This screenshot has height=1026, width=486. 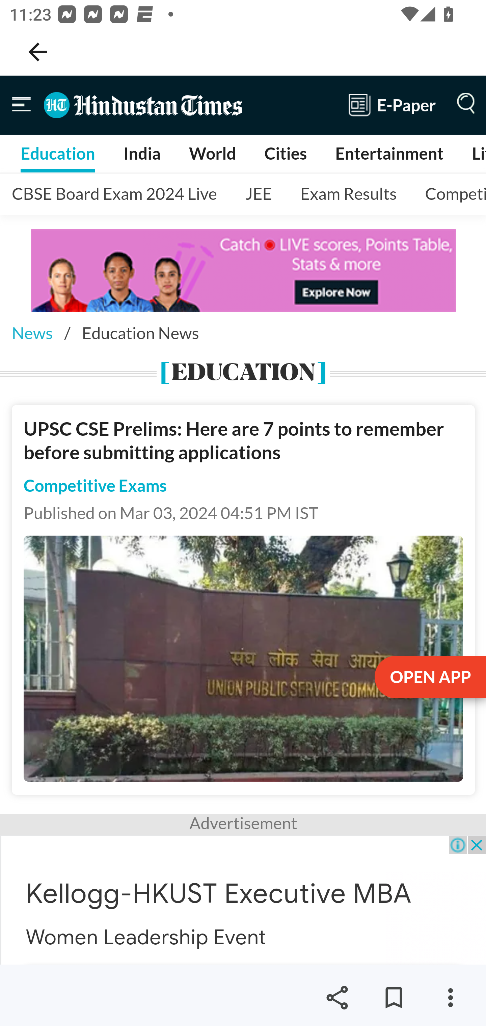 I want to click on JEE, so click(x=259, y=194).